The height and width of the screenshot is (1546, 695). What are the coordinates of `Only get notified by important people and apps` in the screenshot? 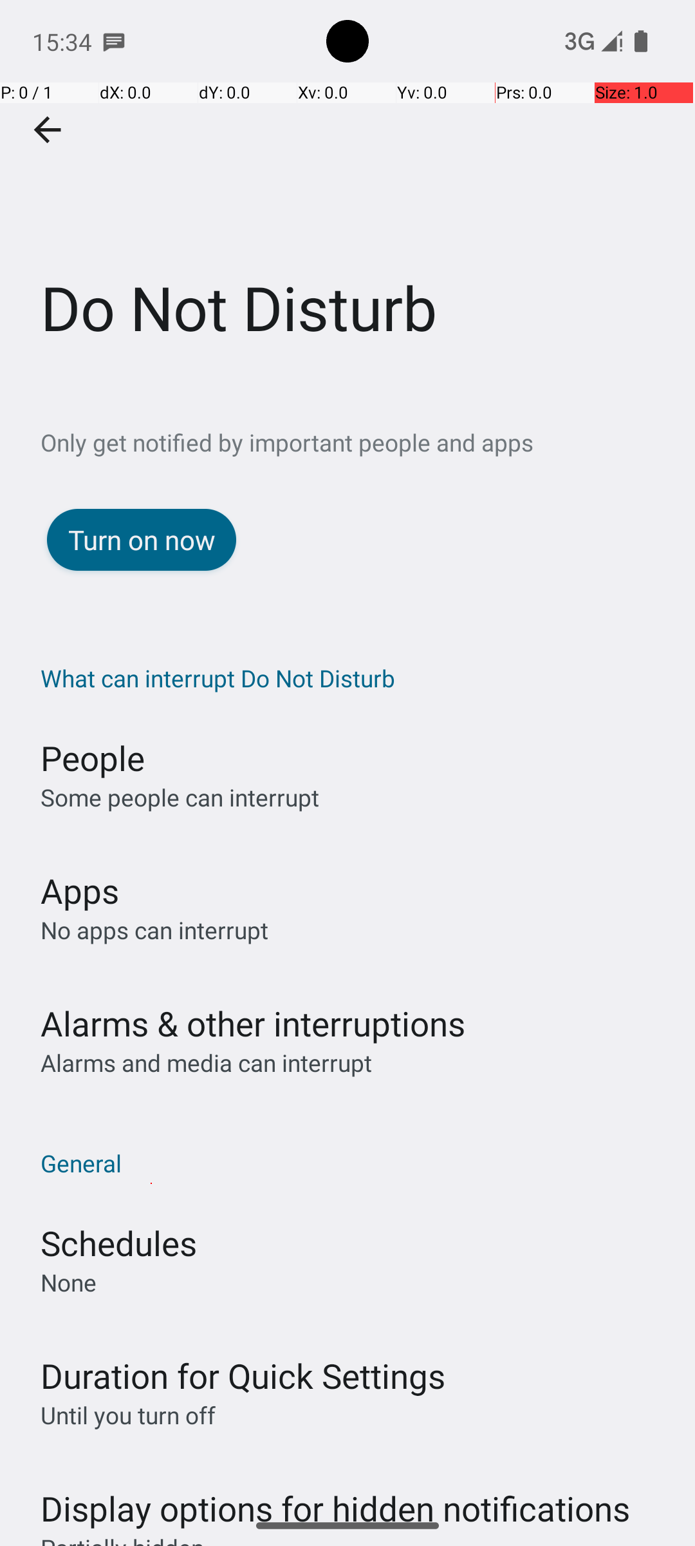 It's located at (368, 442).